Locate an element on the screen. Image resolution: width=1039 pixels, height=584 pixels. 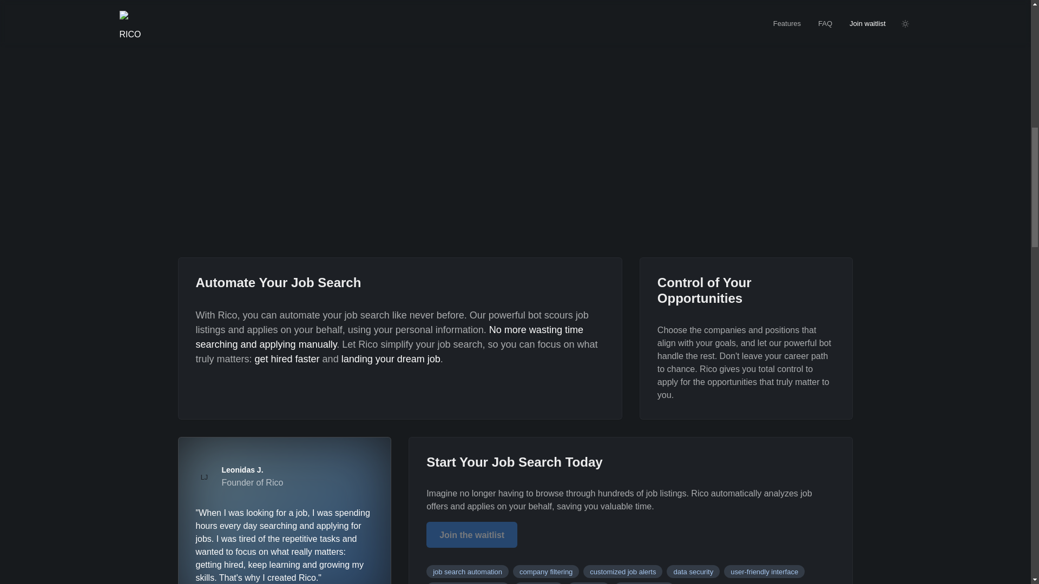
Join the waitlist is located at coordinates (472, 535).